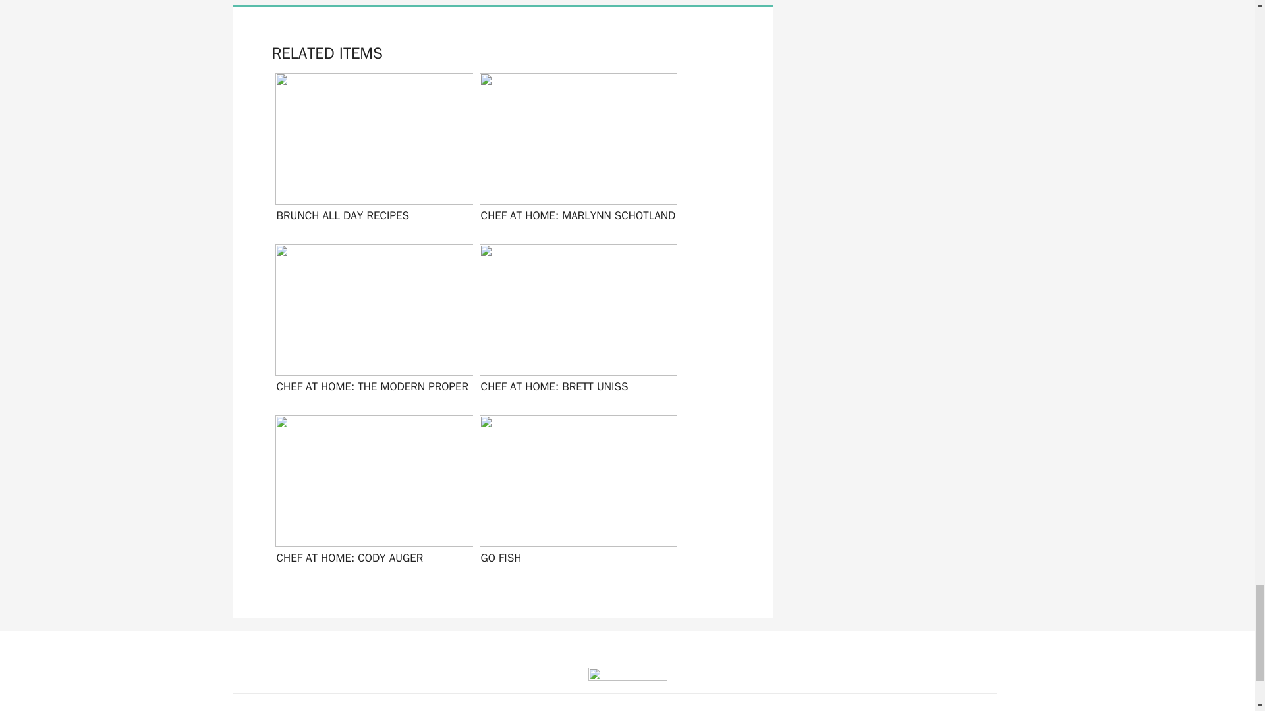 The height and width of the screenshot is (711, 1265). I want to click on CHEF AT HOME: CODY AUGER, so click(370, 494).